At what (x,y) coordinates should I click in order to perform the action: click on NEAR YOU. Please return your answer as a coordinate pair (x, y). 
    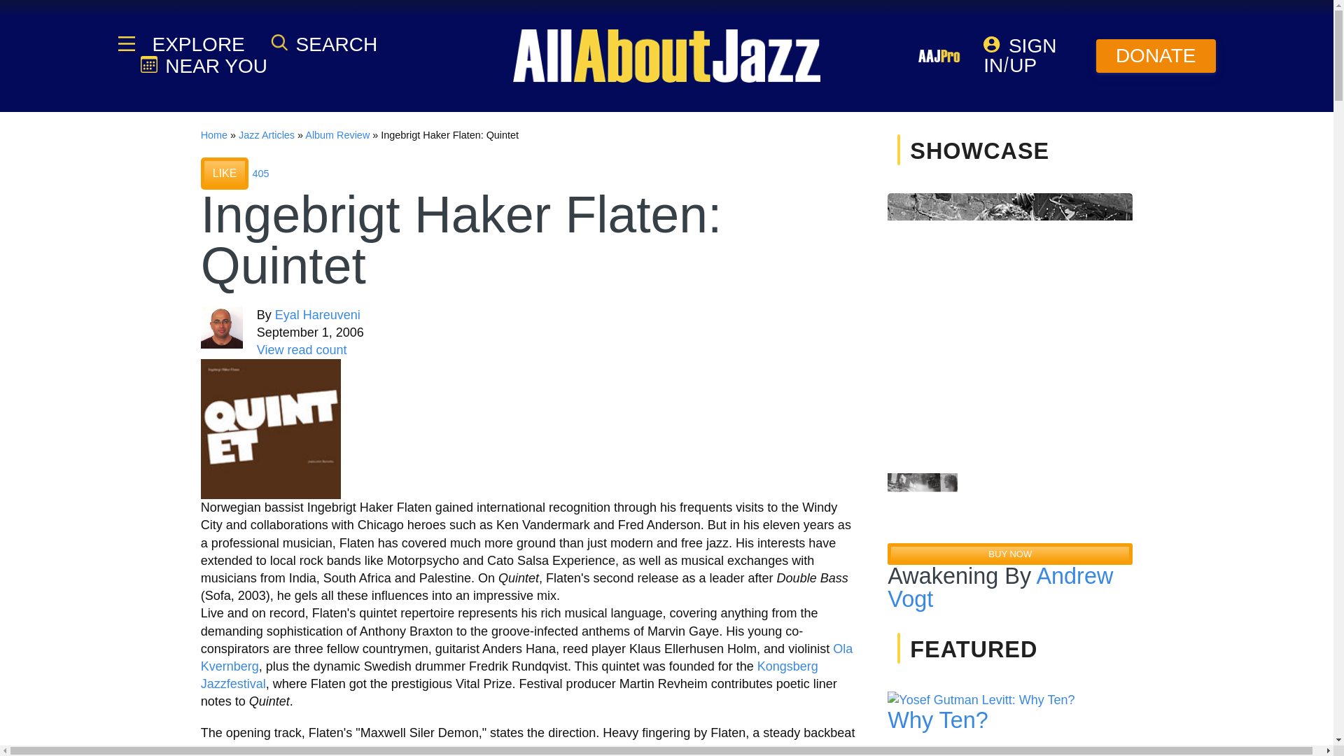
    Looking at the image, I should click on (203, 66).